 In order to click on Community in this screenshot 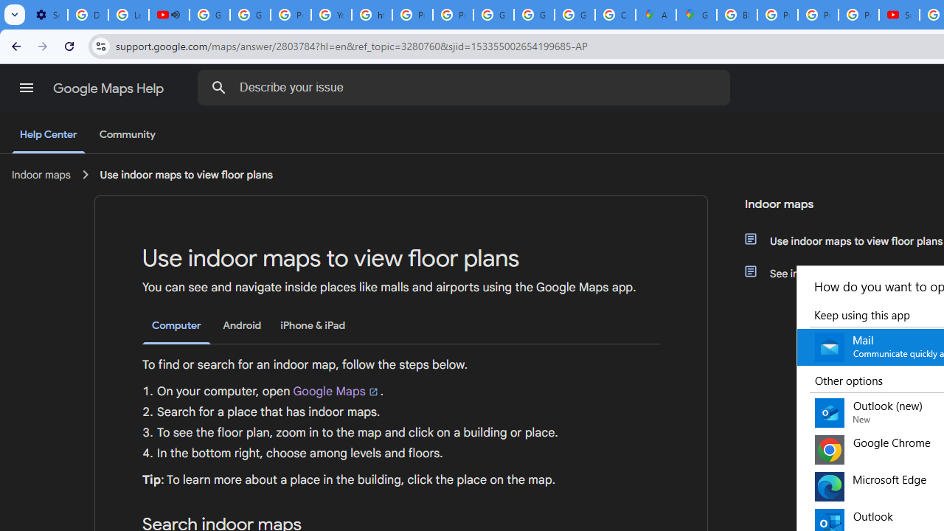, I will do `click(127, 135)`.